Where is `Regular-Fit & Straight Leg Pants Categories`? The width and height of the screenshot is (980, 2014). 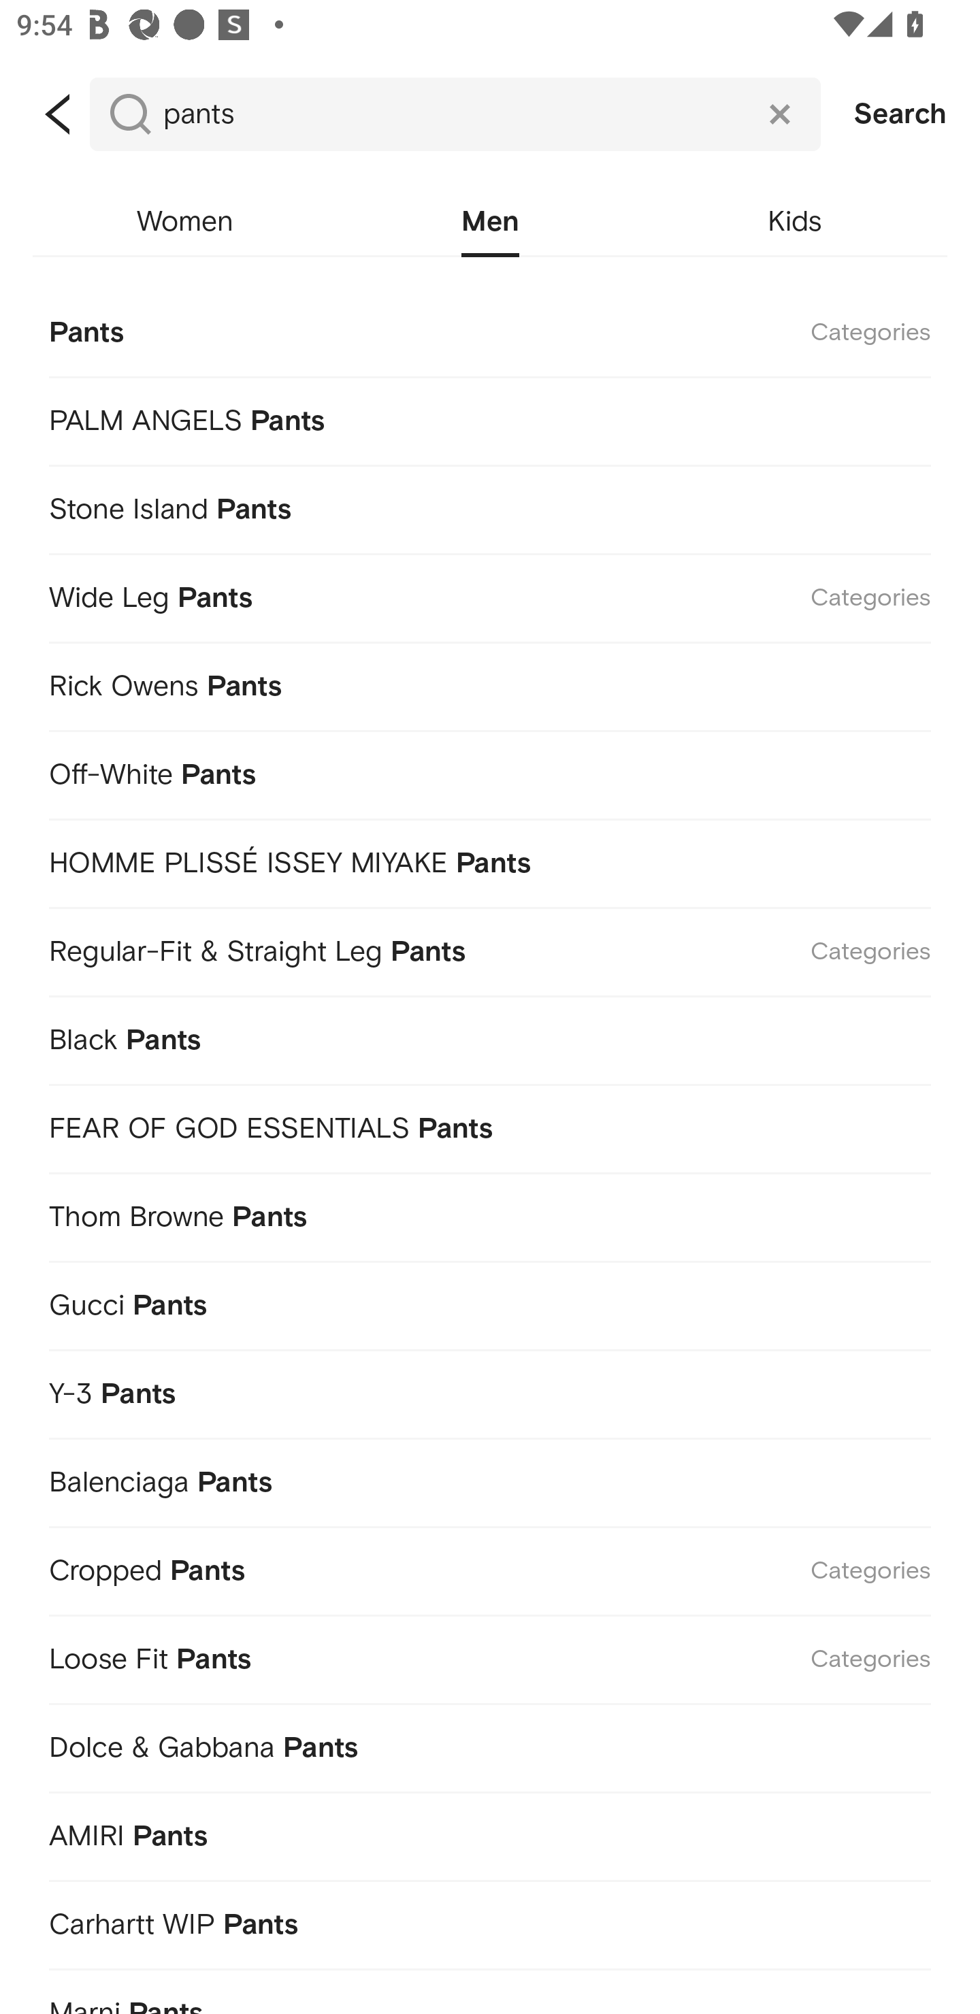 Regular-Fit & Straight Leg Pants Categories is located at coordinates (490, 948).